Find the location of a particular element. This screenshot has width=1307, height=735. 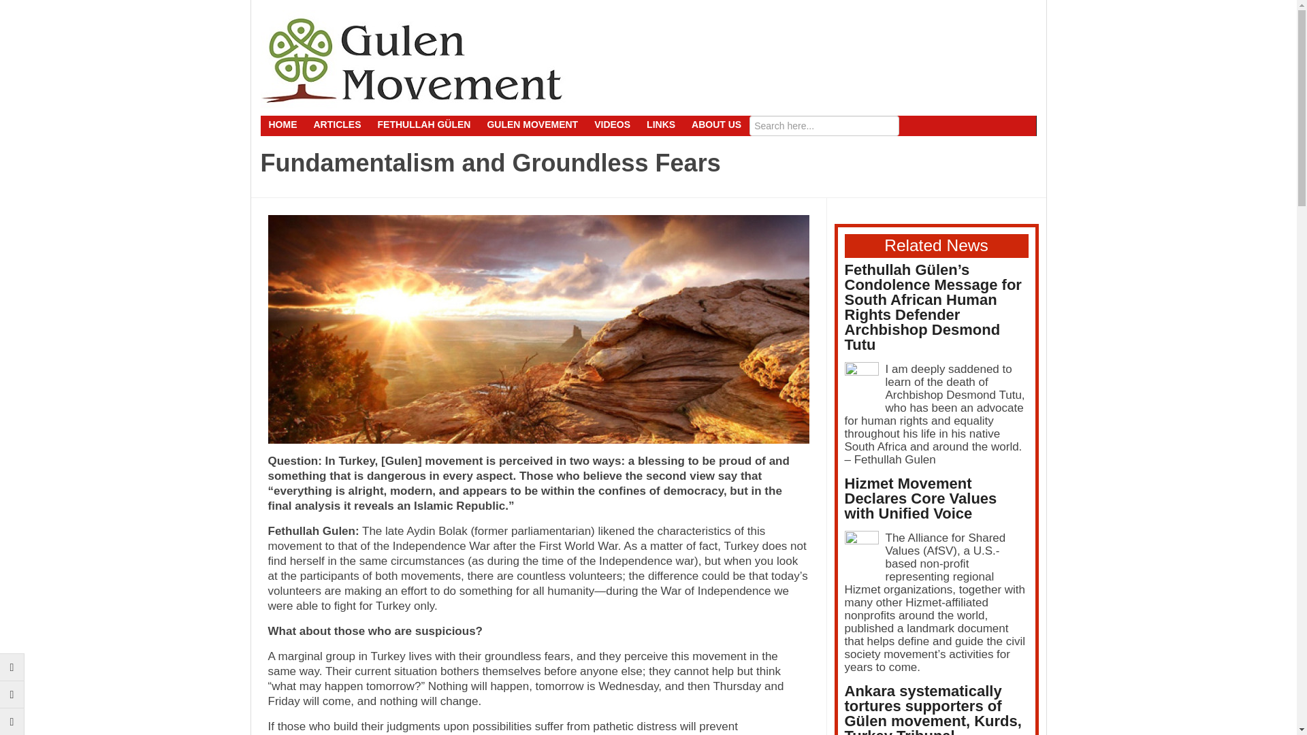

HOME is located at coordinates (282, 124).